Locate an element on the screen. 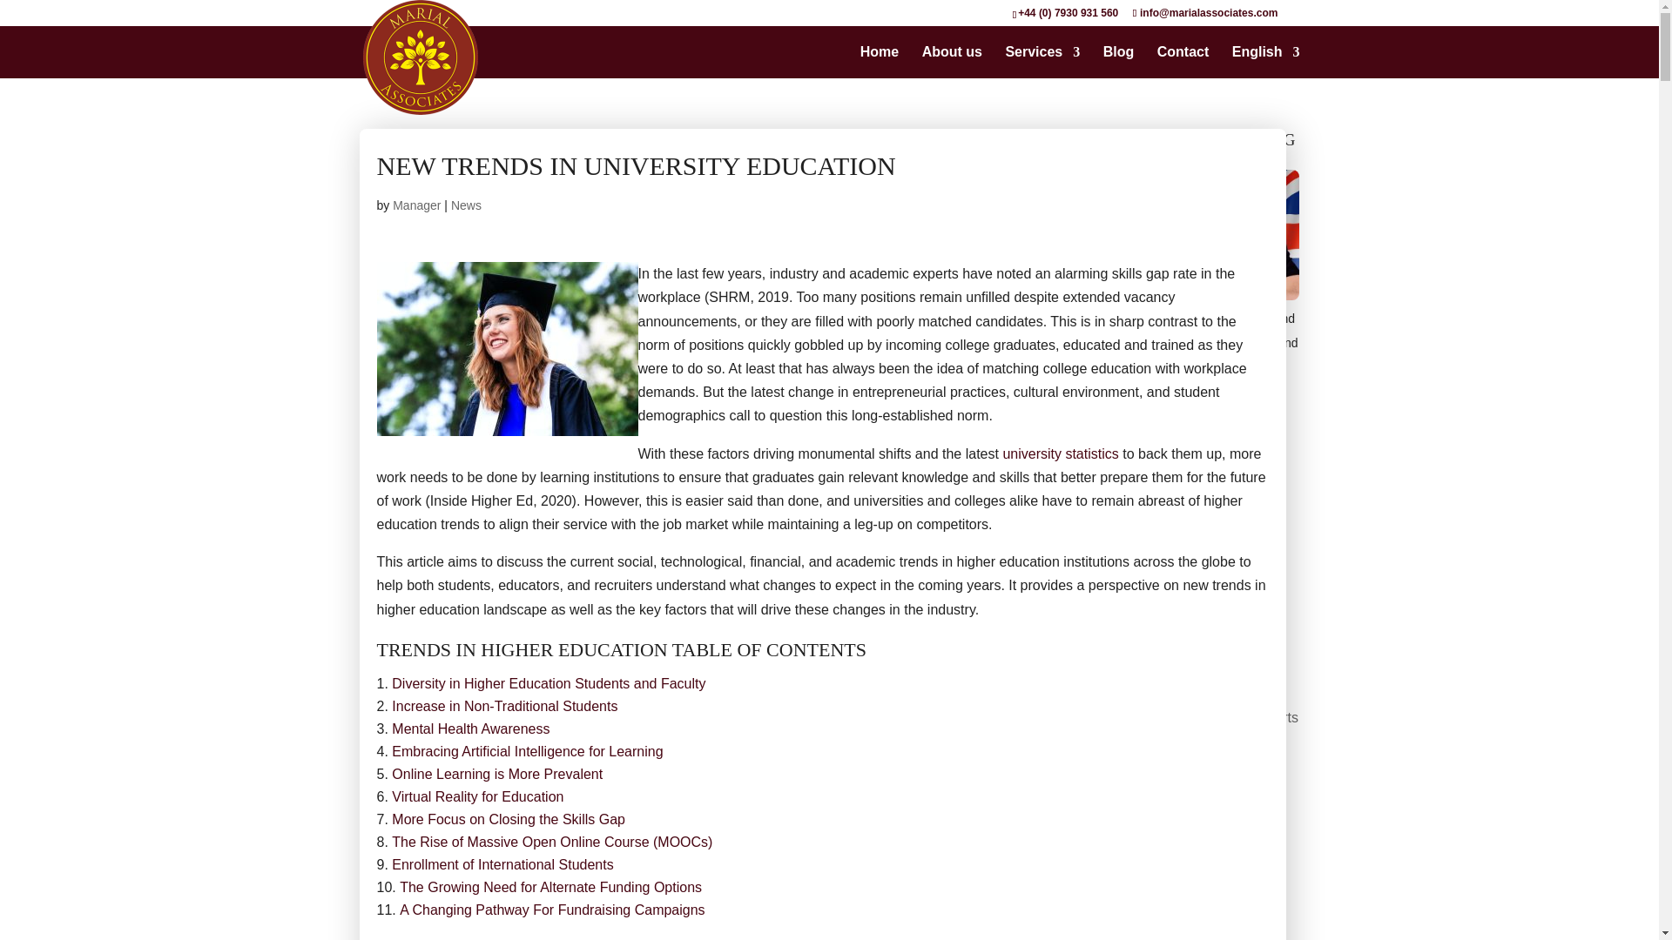  English is located at coordinates (1266, 61).